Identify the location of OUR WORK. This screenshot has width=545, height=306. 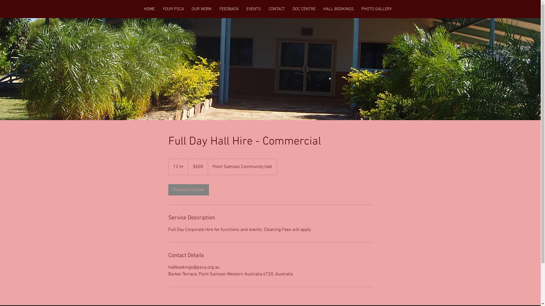
(202, 9).